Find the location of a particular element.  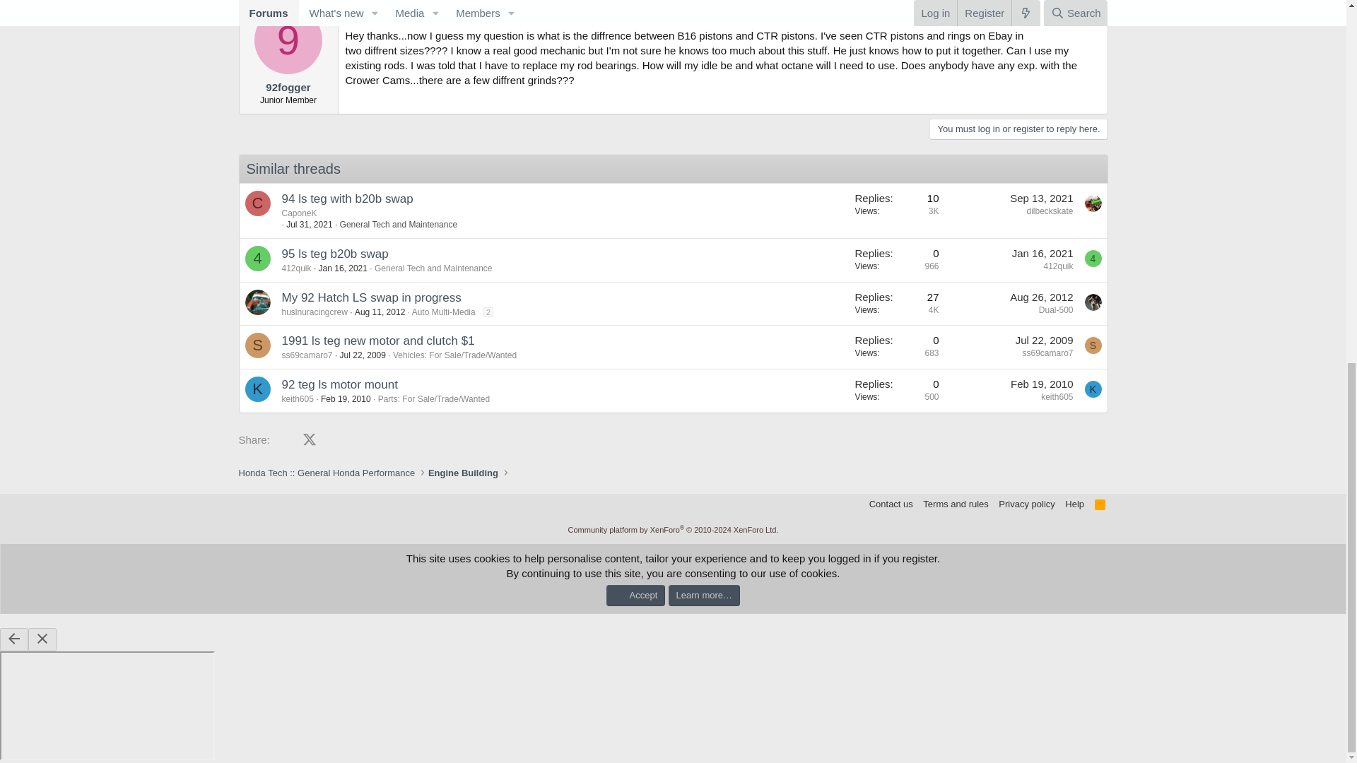

Jul 31, 2021 at 5:16 PM is located at coordinates (310, 225).